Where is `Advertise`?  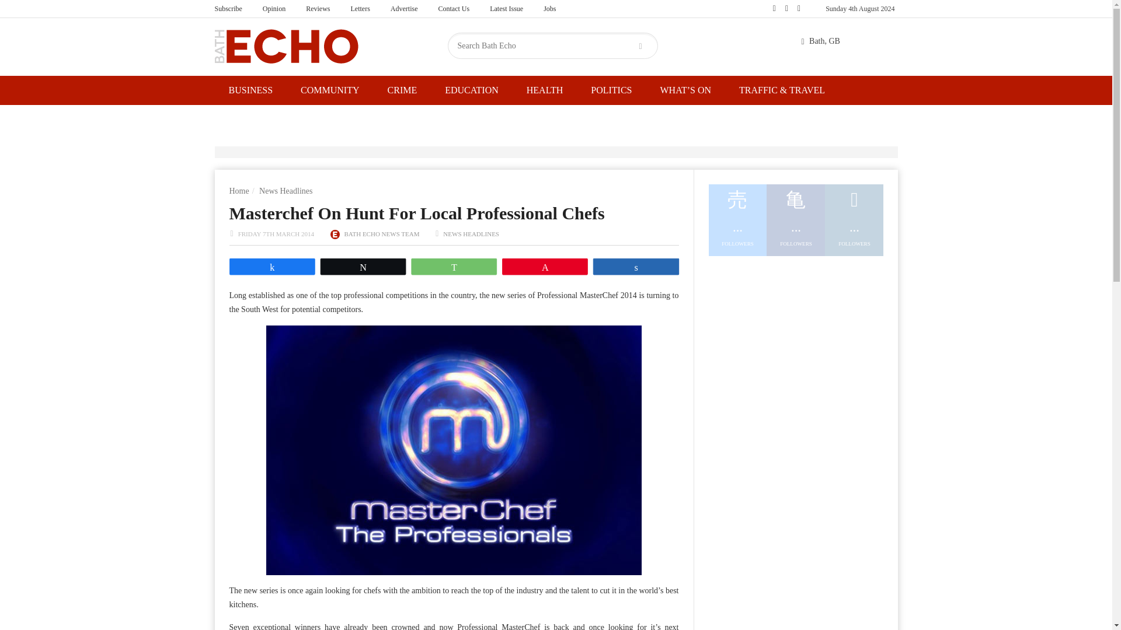 Advertise is located at coordinates (404, 9).